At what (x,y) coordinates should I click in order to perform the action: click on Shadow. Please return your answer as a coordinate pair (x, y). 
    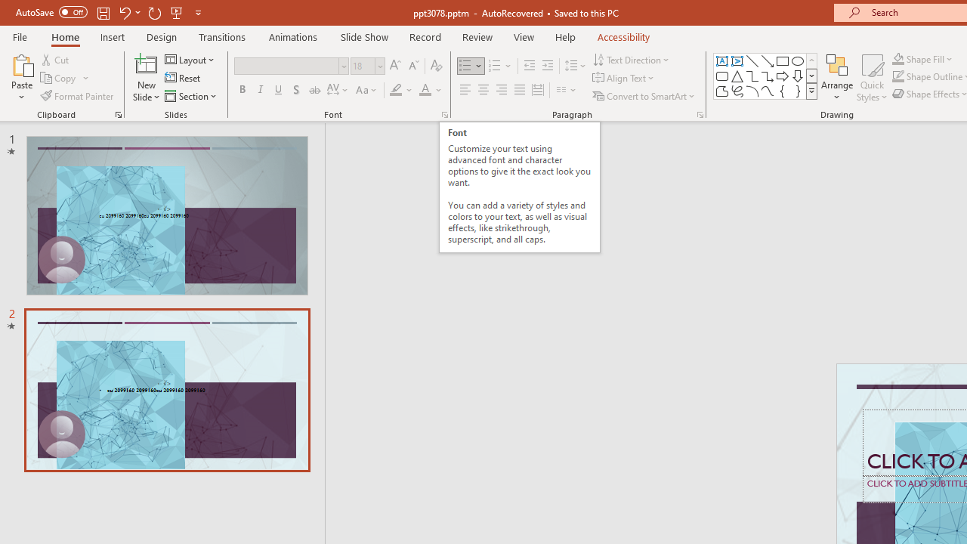
    Looking at the image, I should click on (296, 91).